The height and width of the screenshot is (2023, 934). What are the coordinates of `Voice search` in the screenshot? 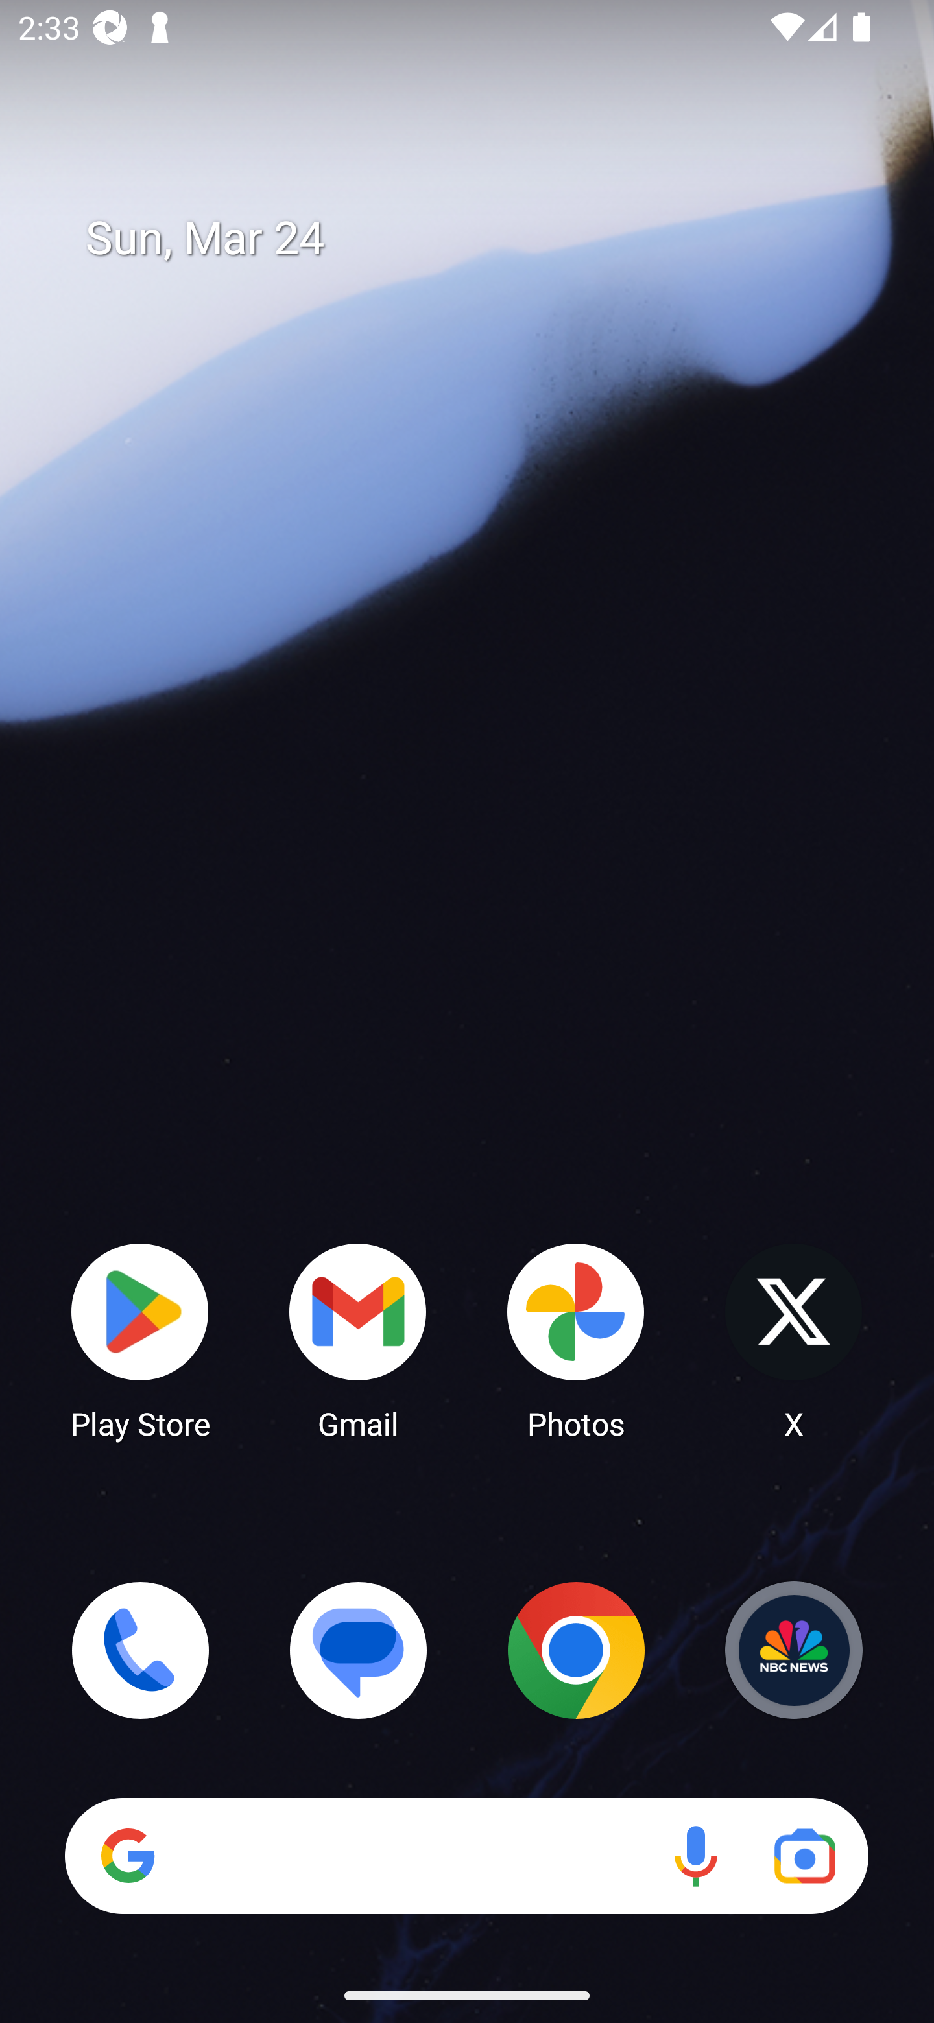 It's located at (695, 1856).